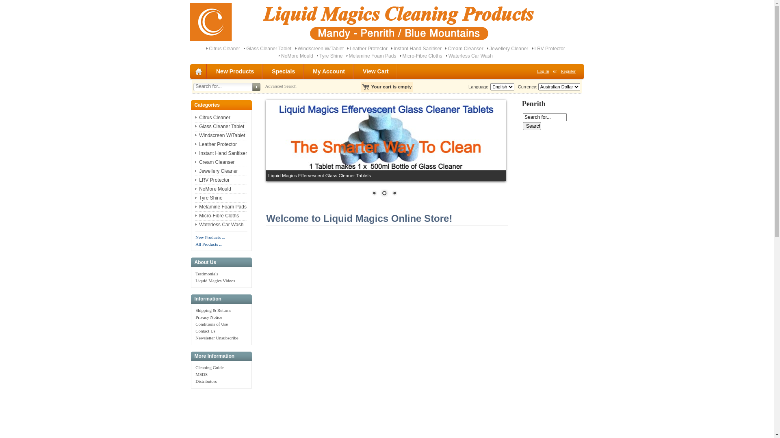  I want to click on Micro-Fibre Cloths, so click(217, 216).